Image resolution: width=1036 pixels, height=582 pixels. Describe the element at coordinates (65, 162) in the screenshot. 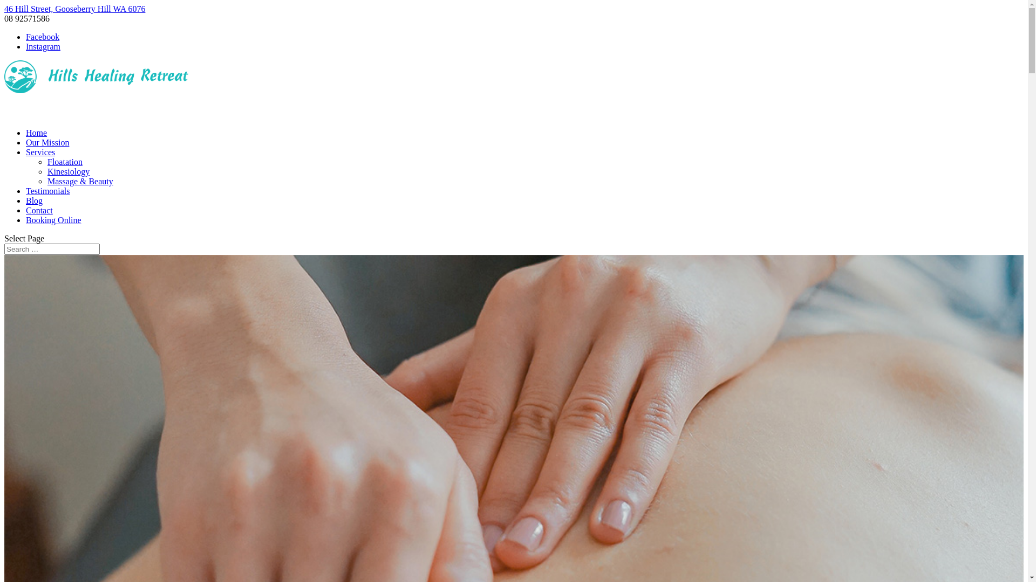

I see `Floatation` at that location.